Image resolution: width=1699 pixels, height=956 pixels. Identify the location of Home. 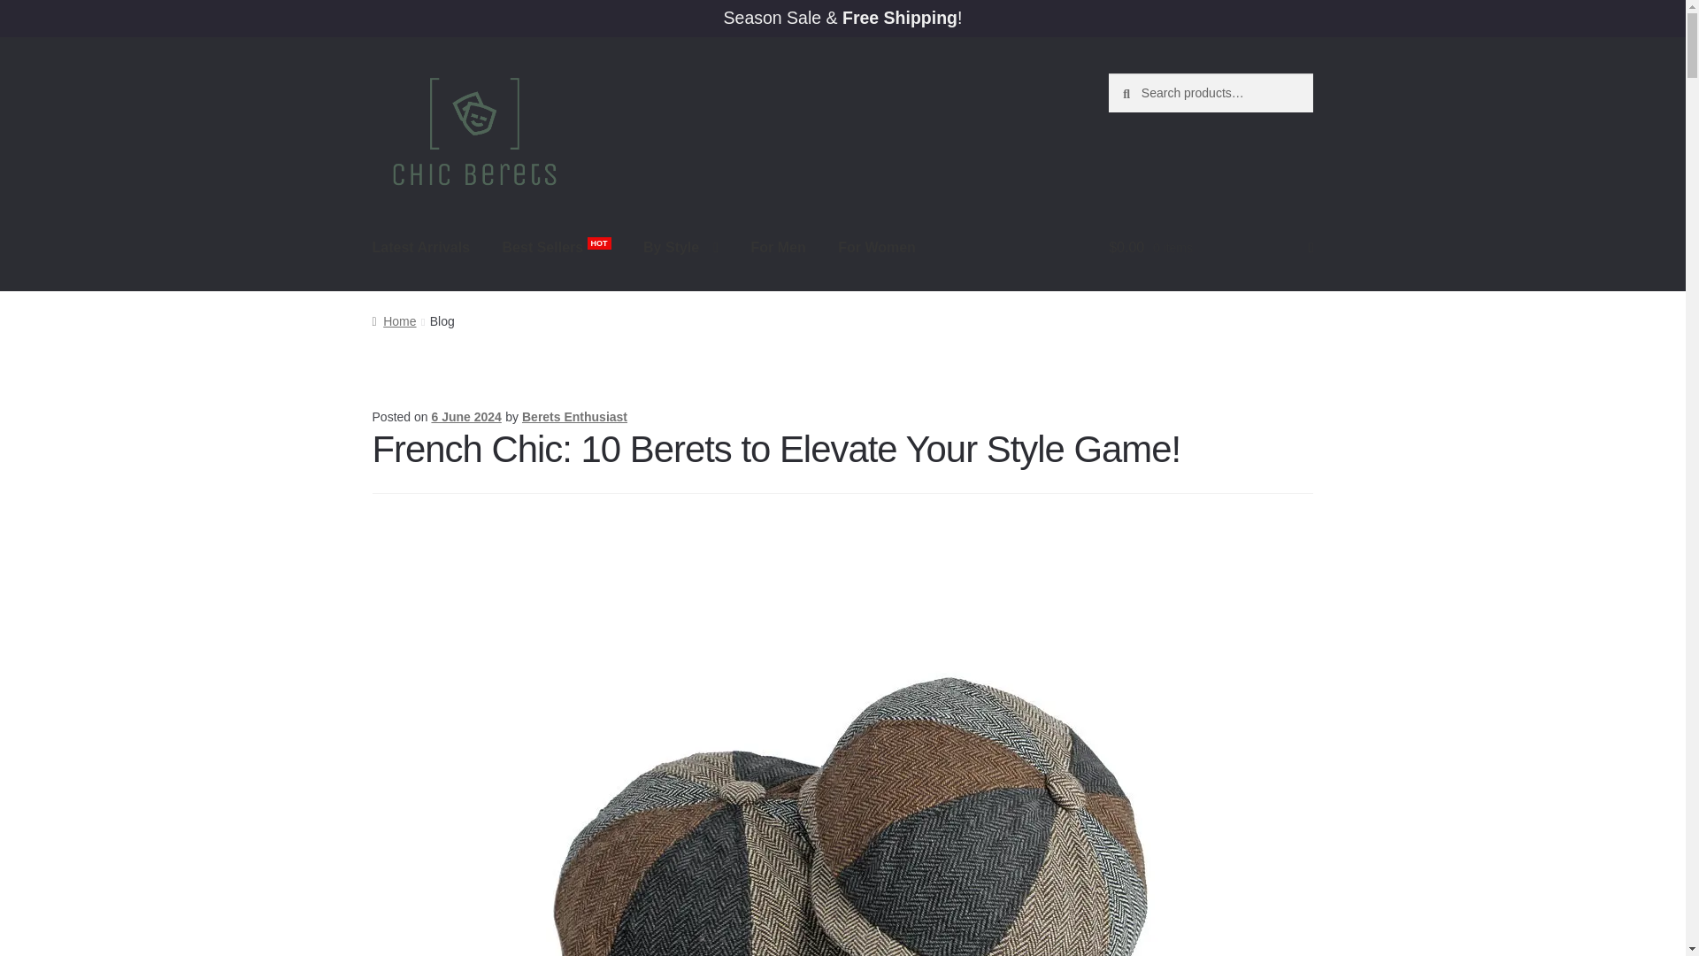
(394, 321).